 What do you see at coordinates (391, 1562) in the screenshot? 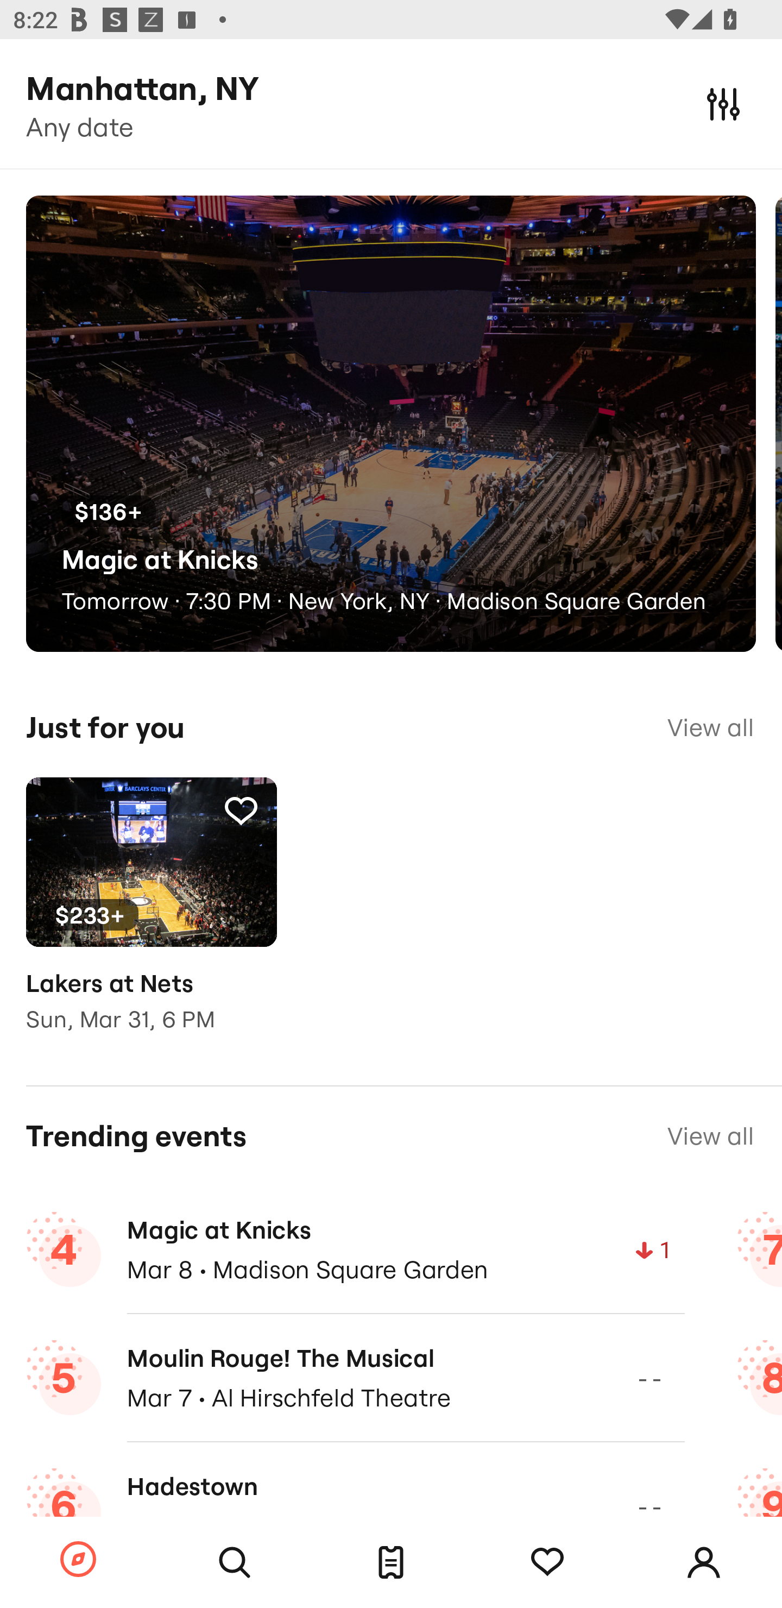
I see `Tickets` at bounding box center [391, 1562].